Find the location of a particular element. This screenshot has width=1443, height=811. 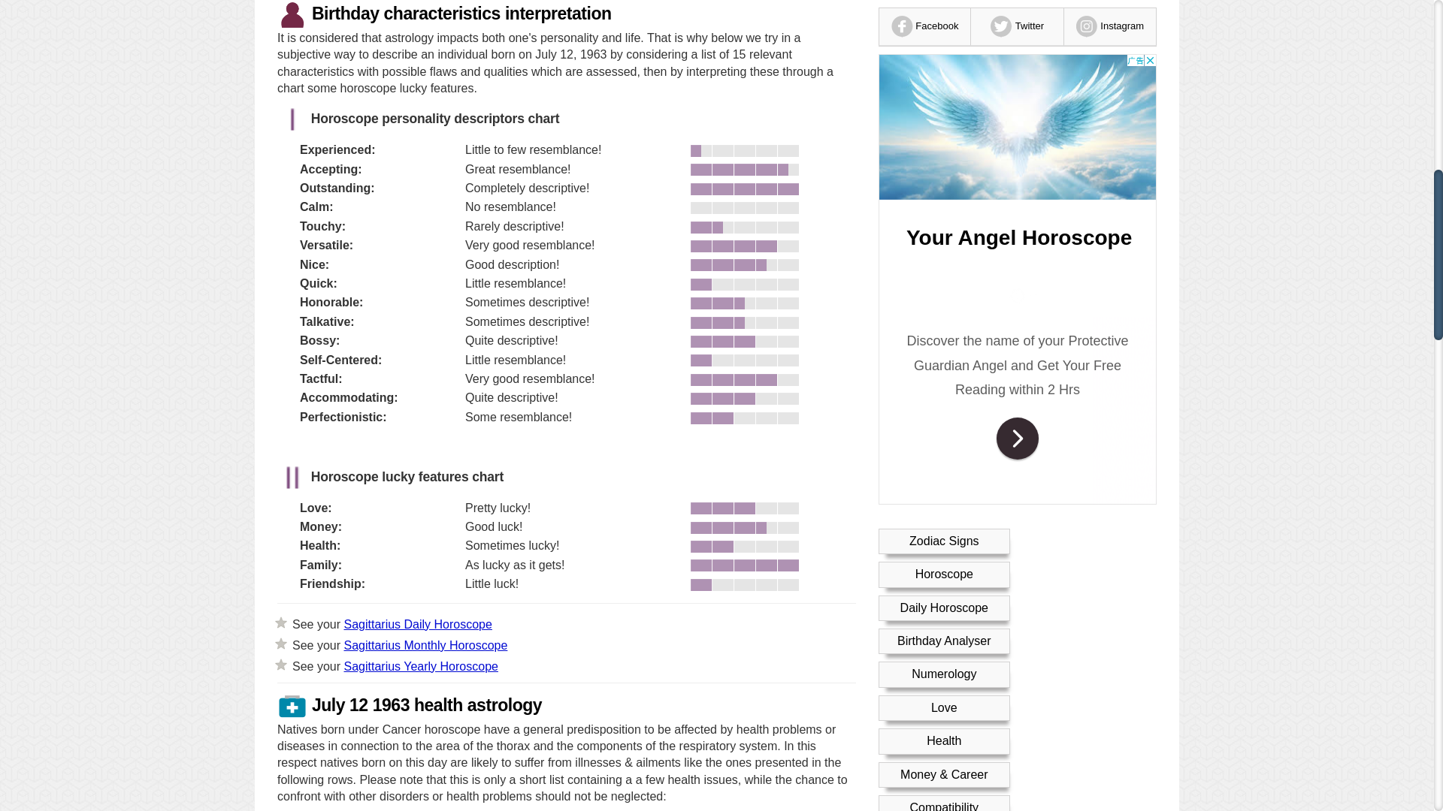

Sagittarius August 2024 Monthly Horoscope is located at coordinates (425, 644).